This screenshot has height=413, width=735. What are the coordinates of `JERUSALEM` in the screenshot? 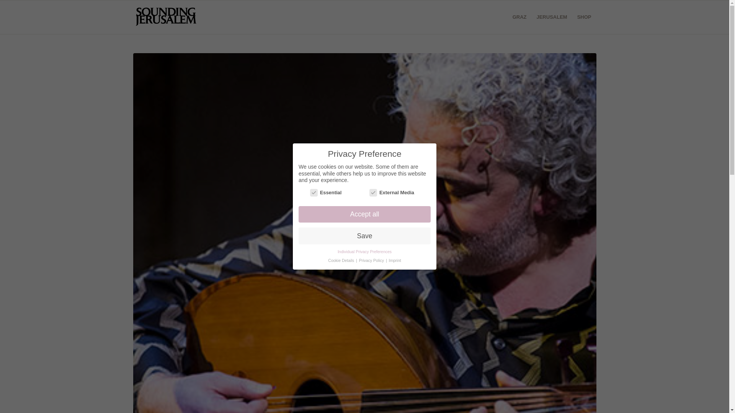 It's located at (551, 17).